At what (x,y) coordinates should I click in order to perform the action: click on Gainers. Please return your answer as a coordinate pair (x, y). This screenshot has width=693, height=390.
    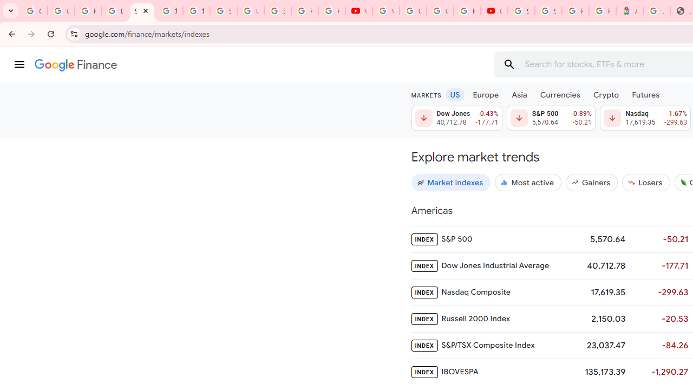
    Looking at the image, I should click on (591, 182).